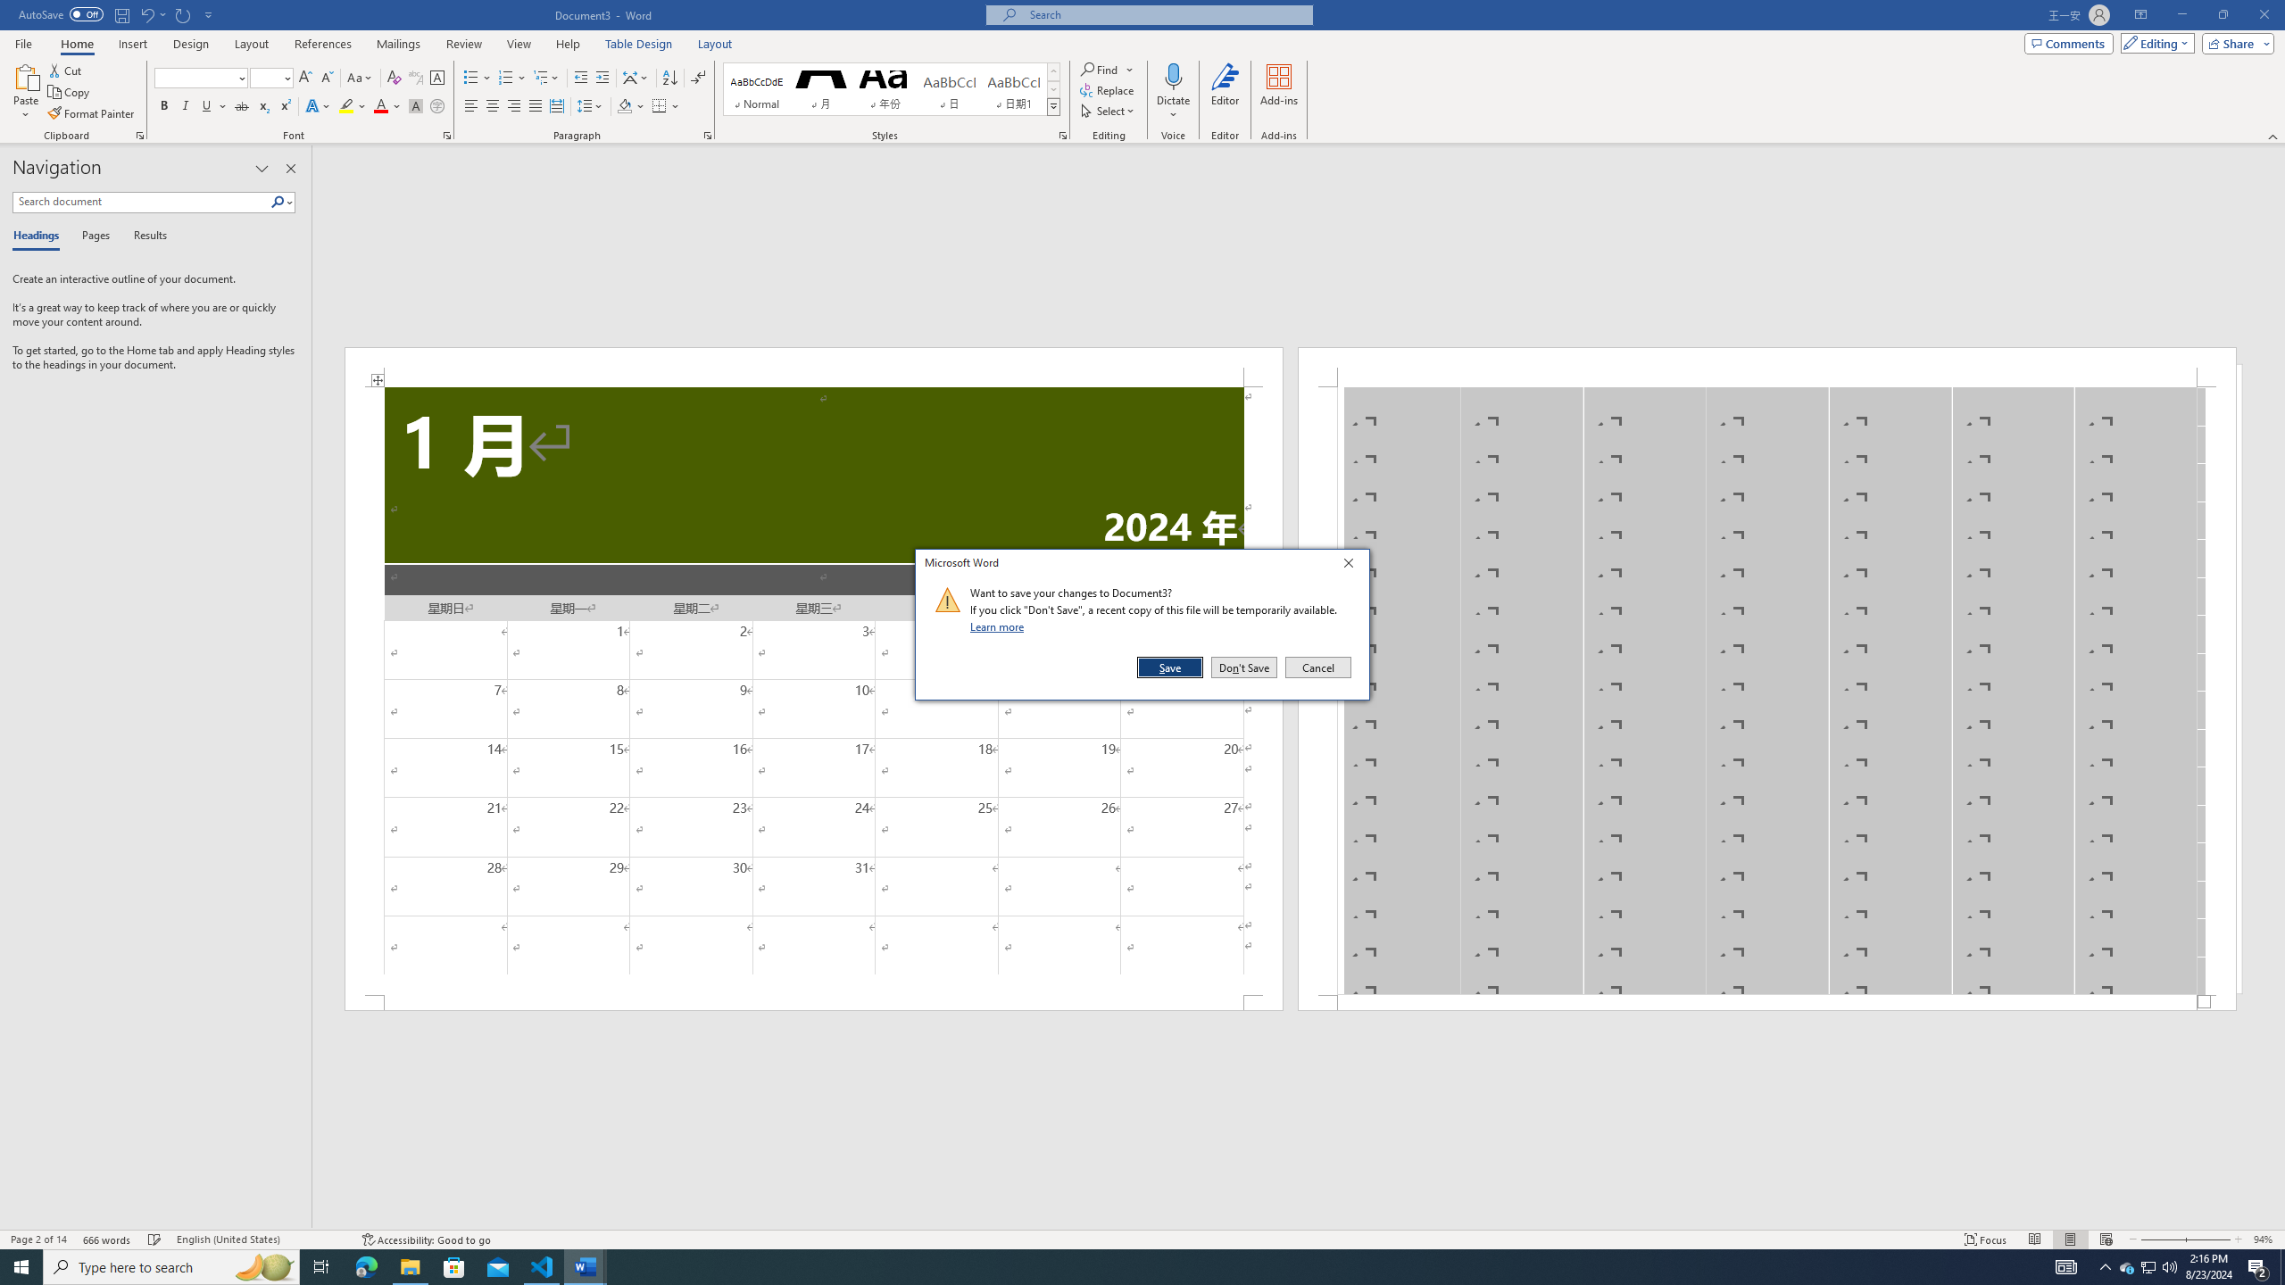 The height and width of the screenshot is (1285, 2285). Describe the element at coordinates (416, 79) in the screenshot. I see `Phonetic Guide...` at that location.